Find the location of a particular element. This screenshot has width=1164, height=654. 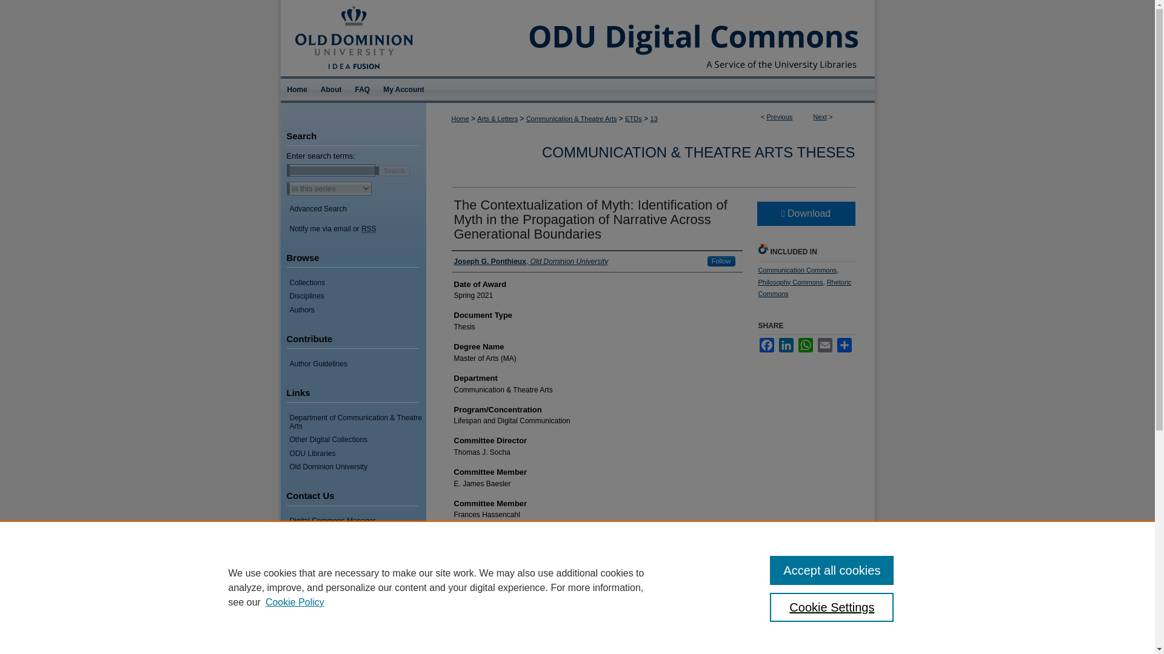

Search is located at coordinates (394, 170).